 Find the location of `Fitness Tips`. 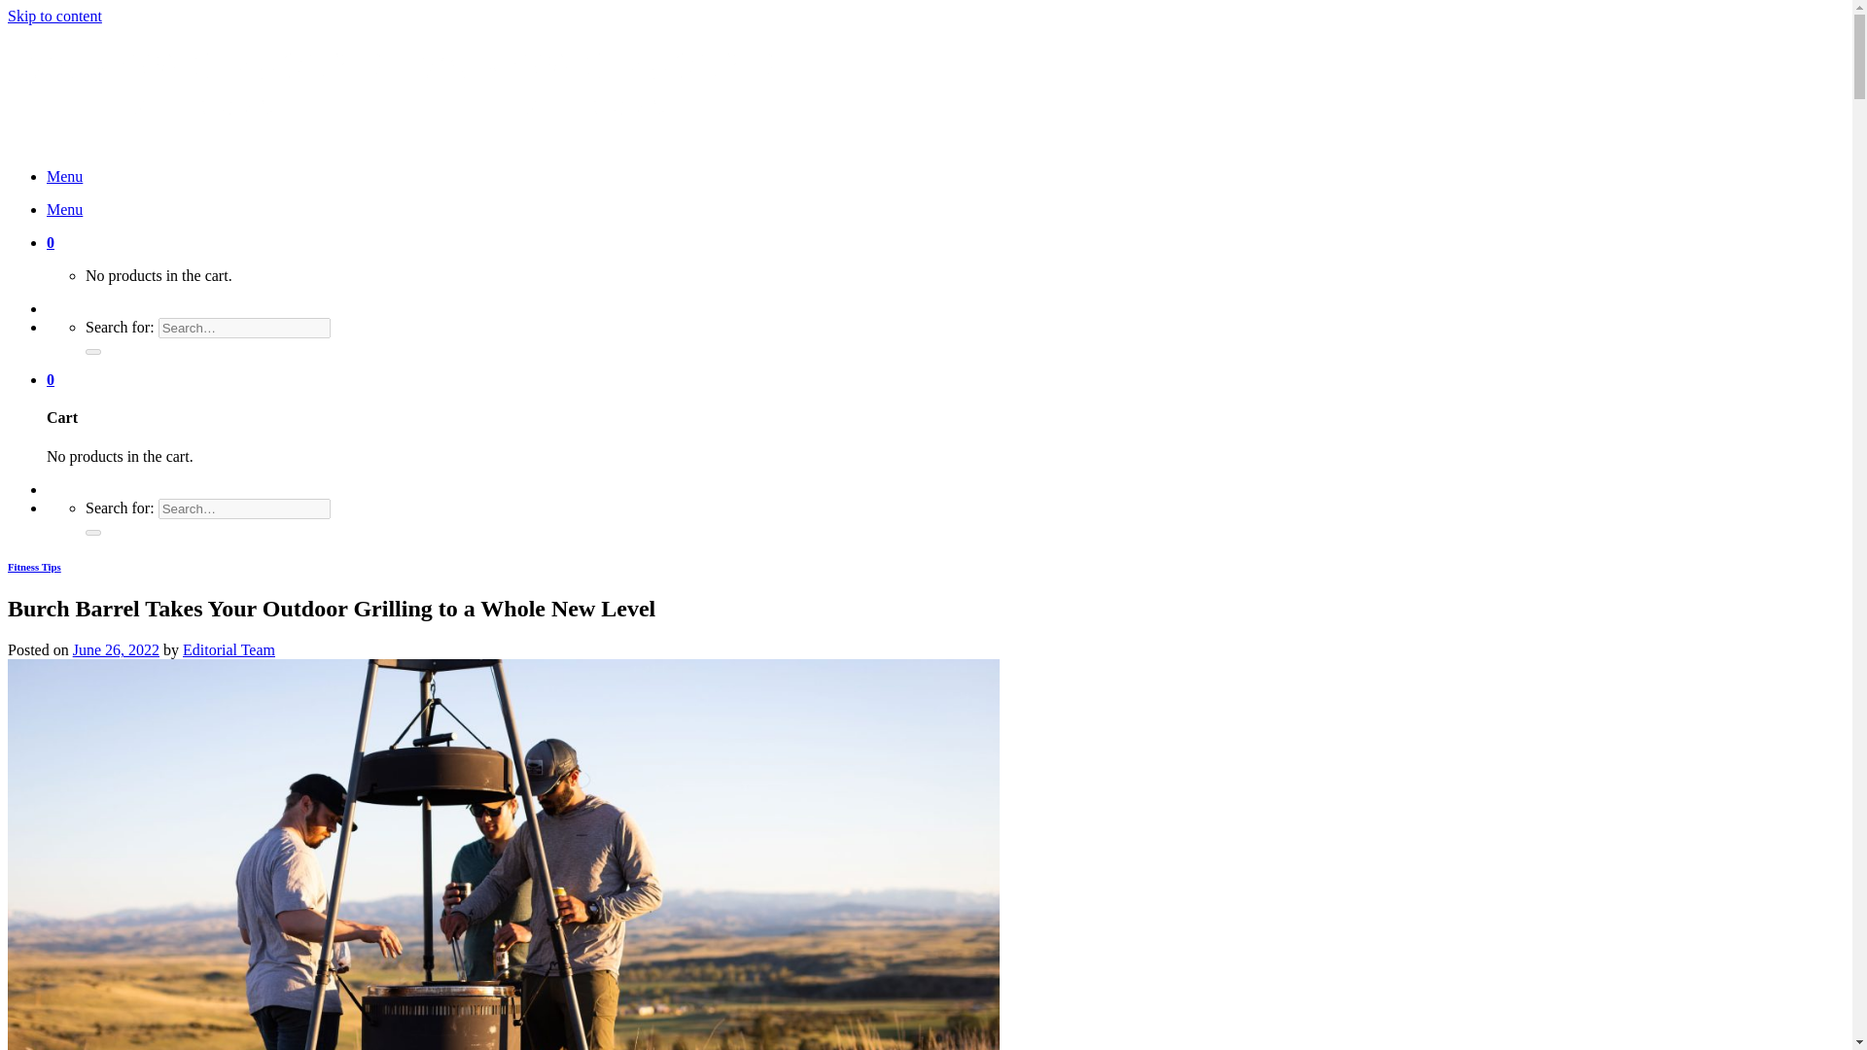

Fitness Tips is located at coordinates (34, 565).